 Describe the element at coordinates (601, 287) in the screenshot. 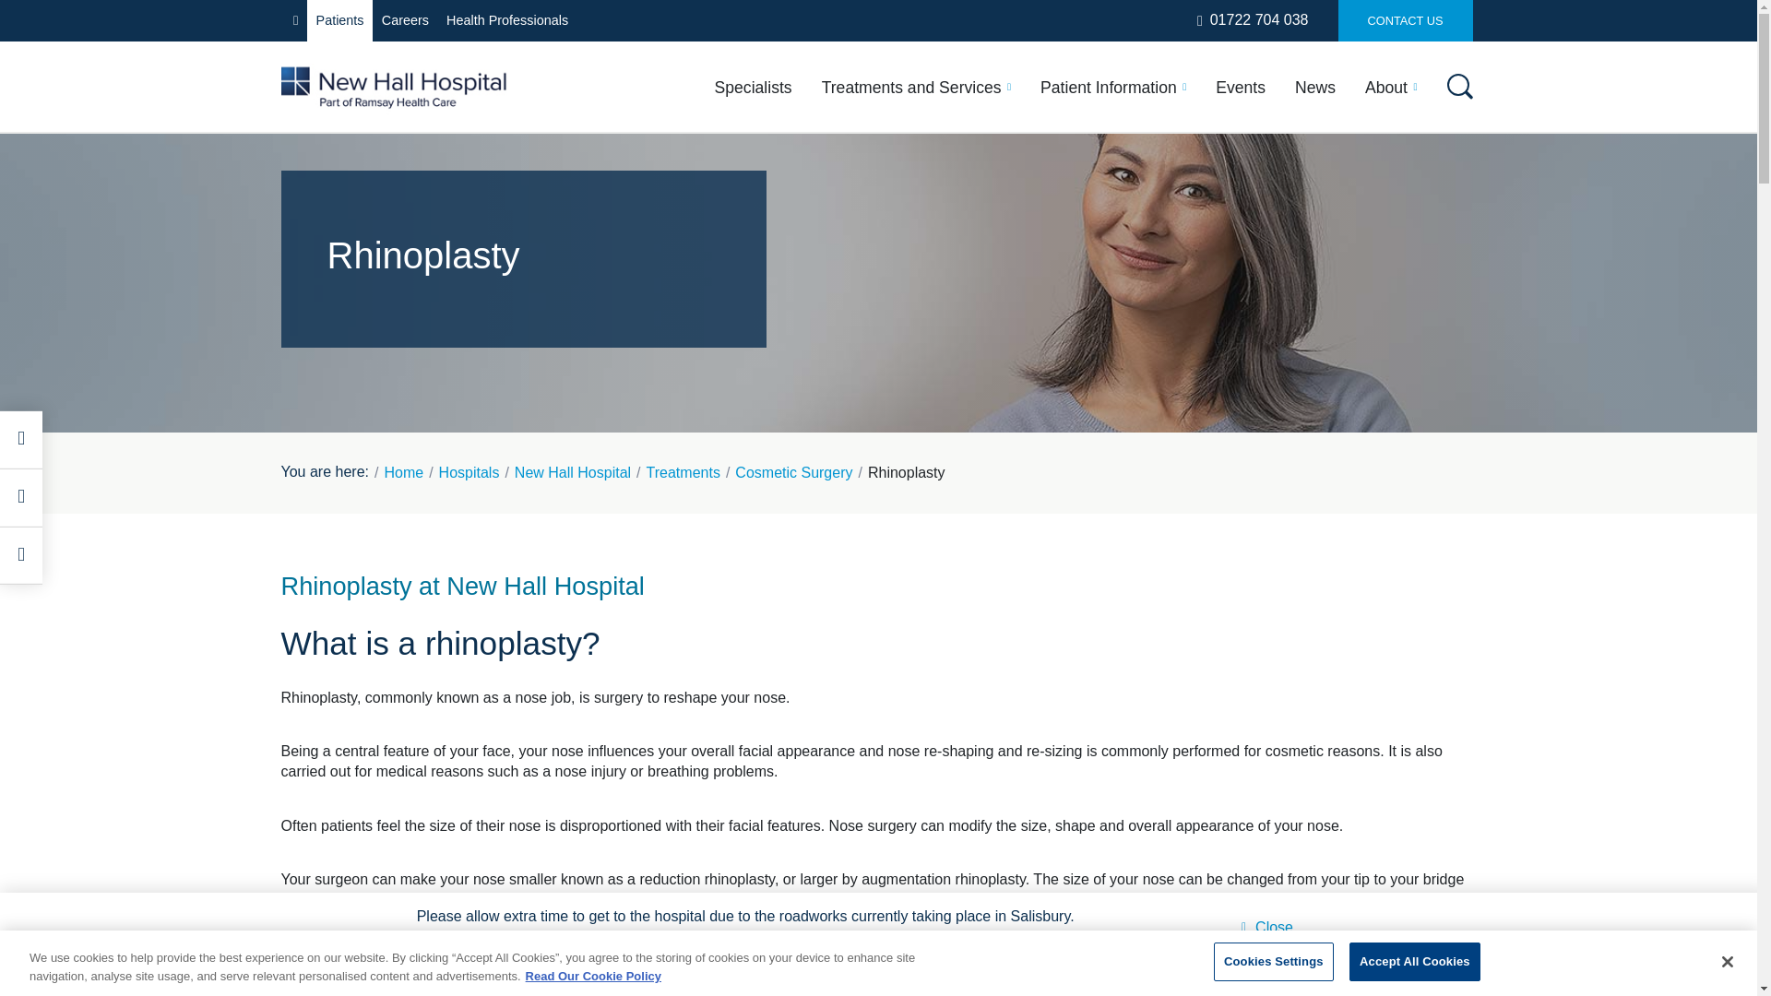

I see `General Surgery` at that location.